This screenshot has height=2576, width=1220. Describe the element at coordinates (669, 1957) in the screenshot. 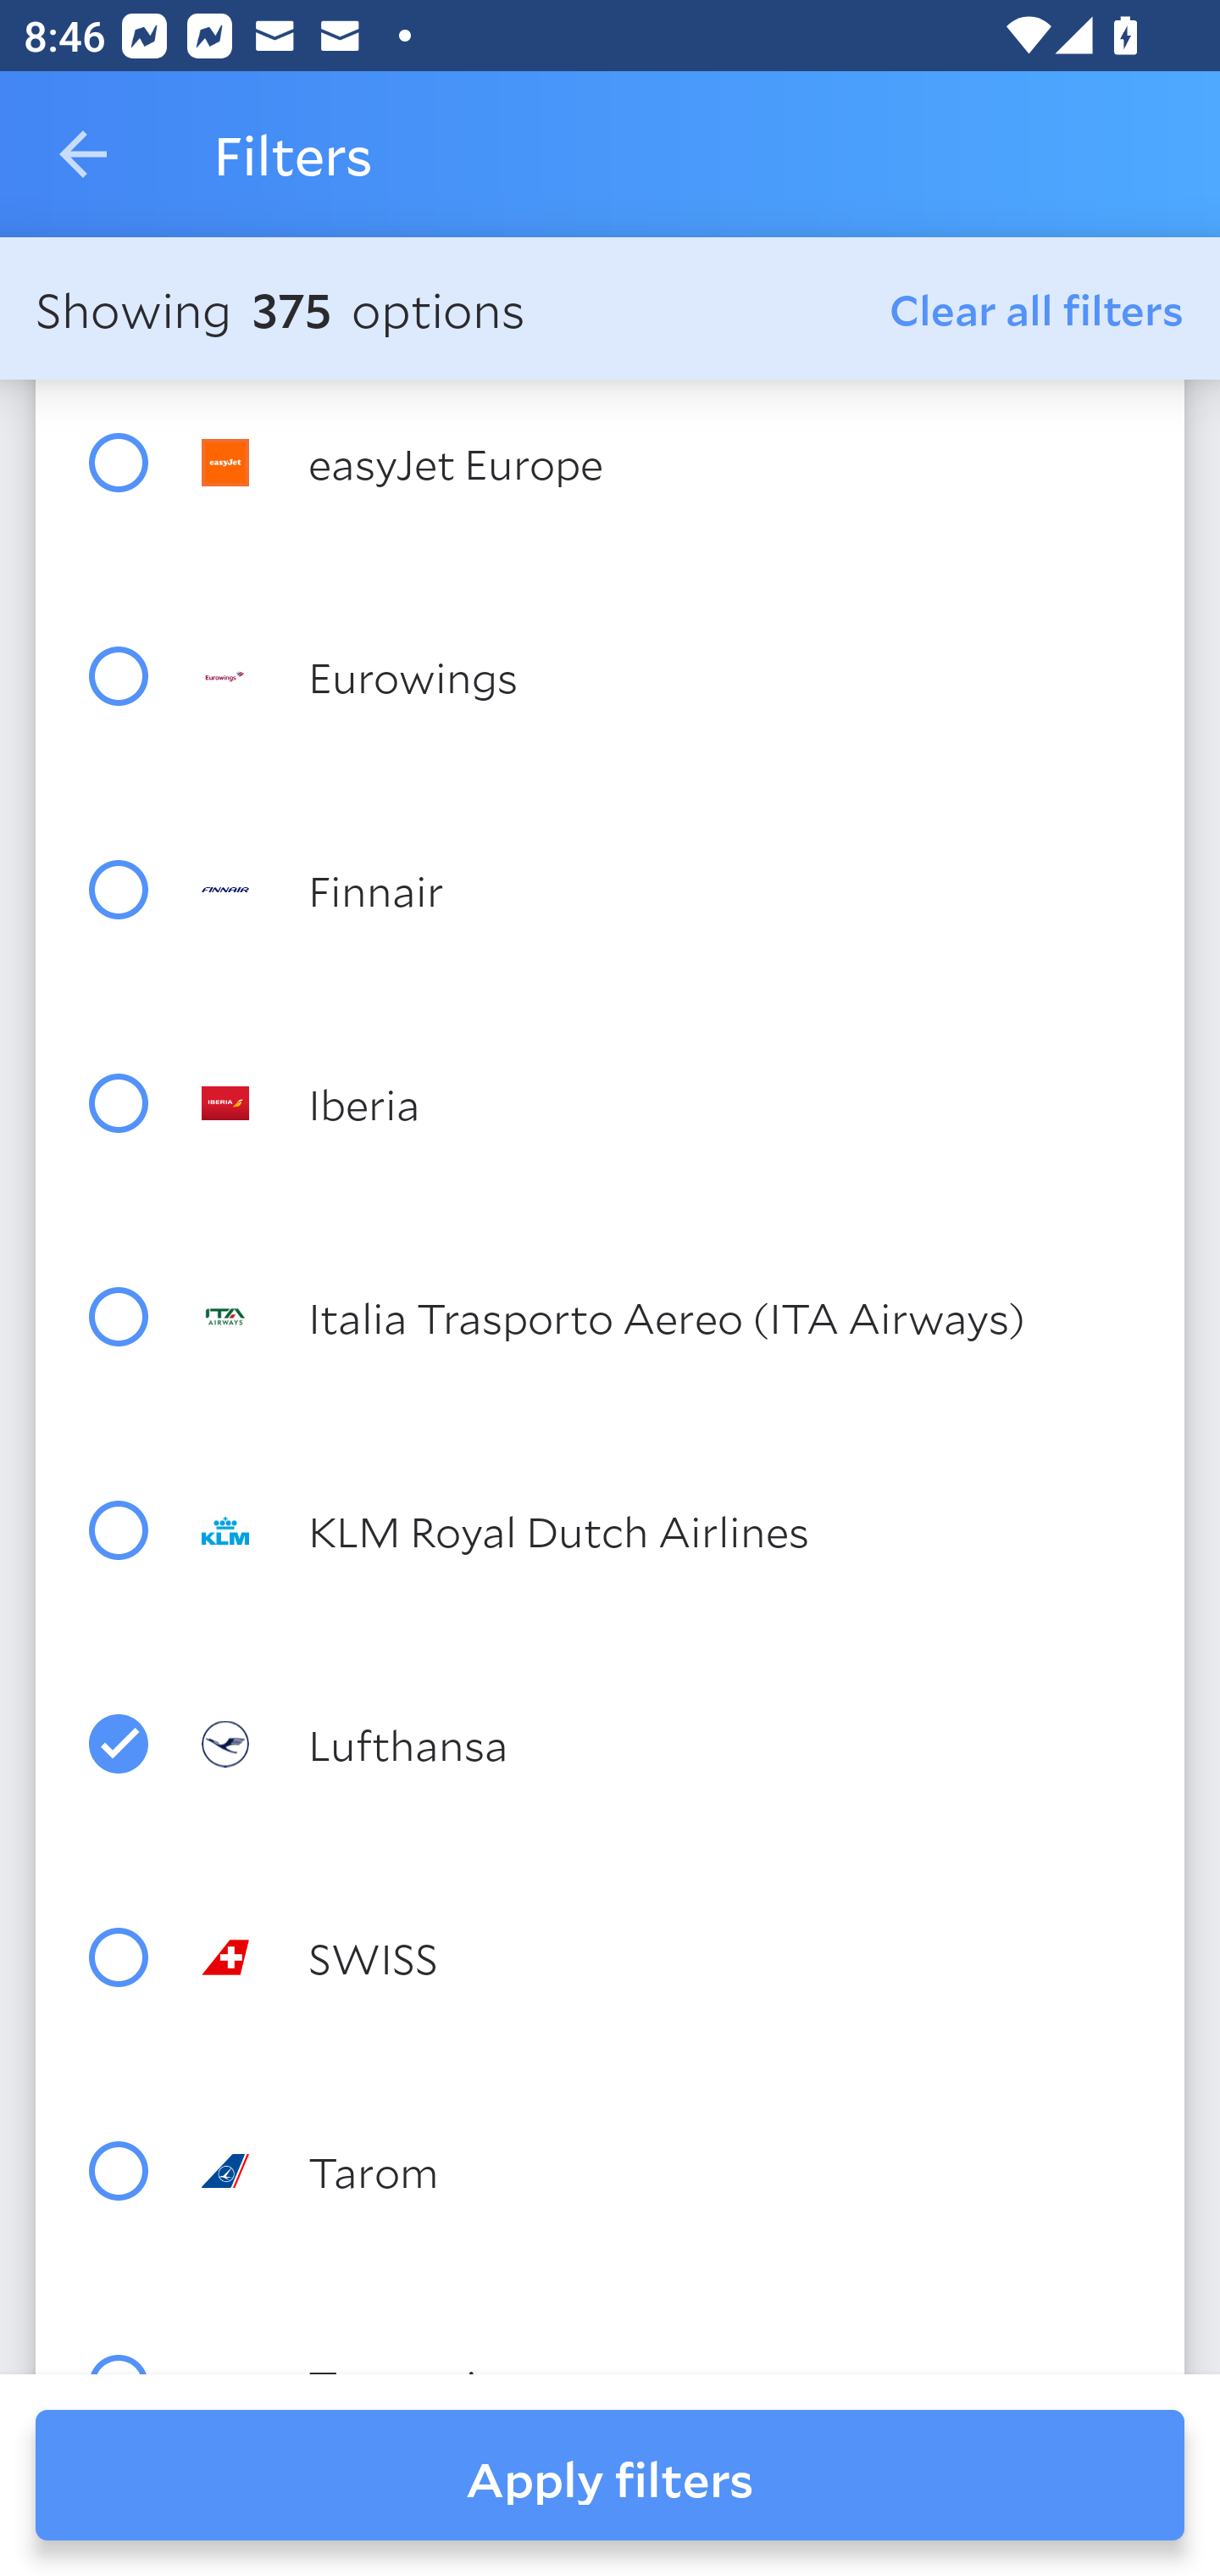

I see `SWISS` at that location.